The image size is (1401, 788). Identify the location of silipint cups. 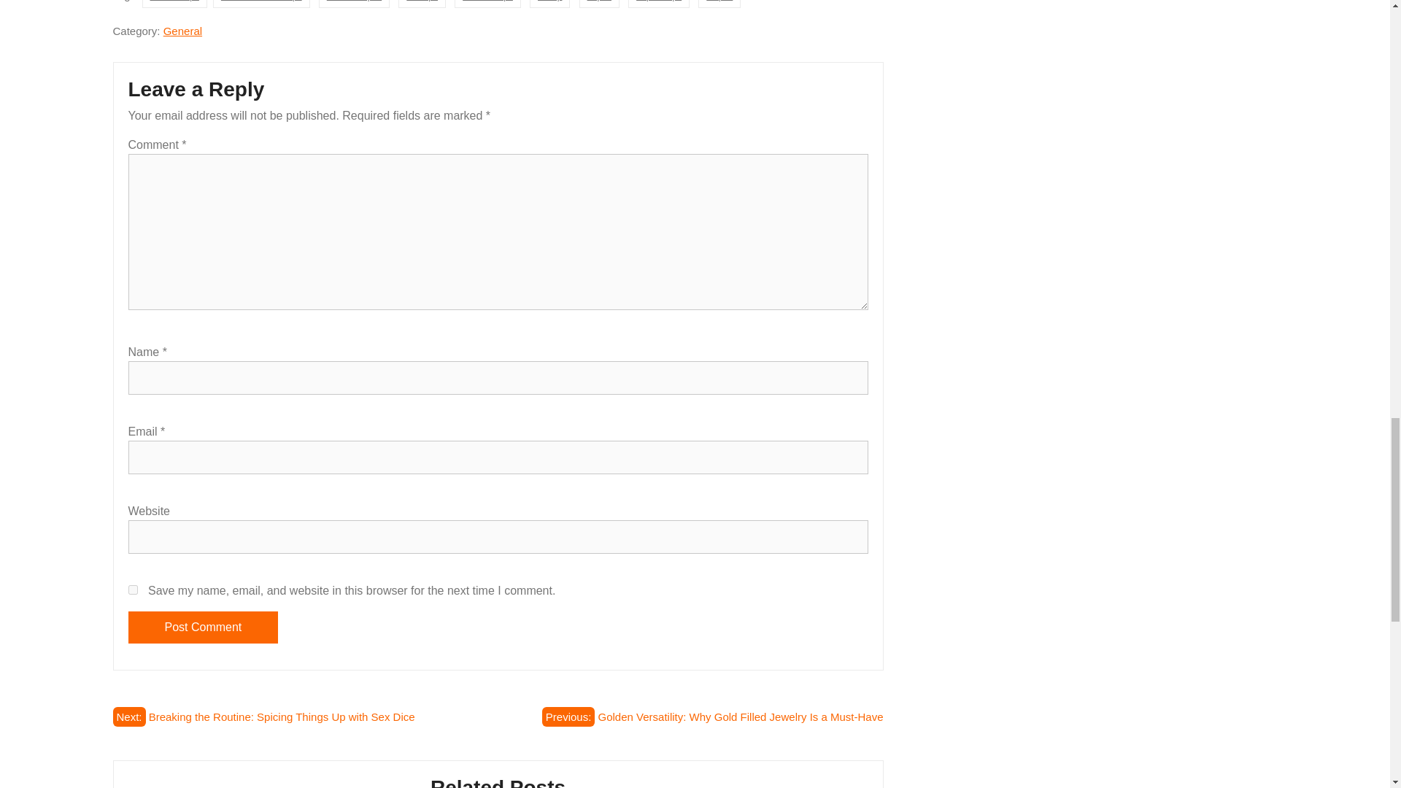
(658, 4).